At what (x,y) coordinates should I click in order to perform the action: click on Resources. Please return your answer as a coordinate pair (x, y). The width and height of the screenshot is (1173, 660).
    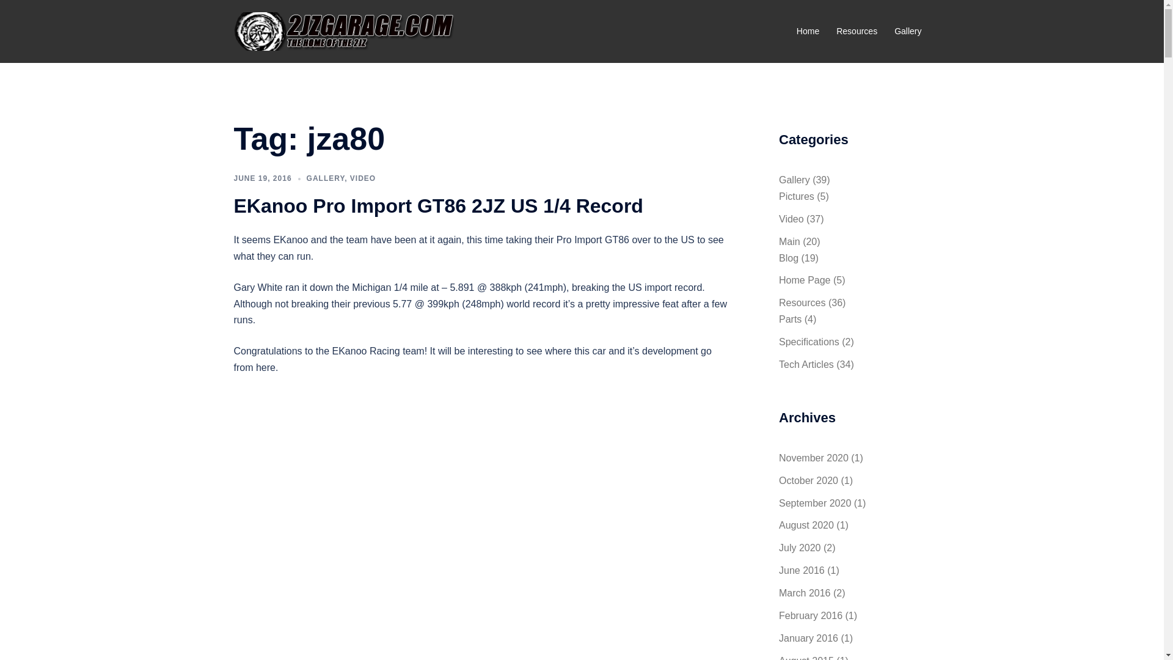
    Looking at the image, I should click on (857, 32).